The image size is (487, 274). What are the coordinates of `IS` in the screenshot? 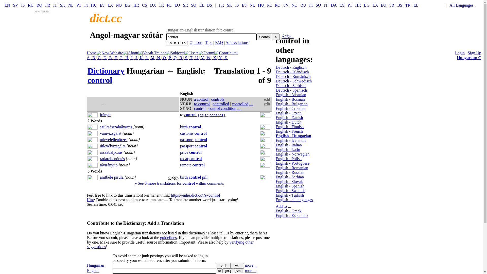 It's located at (23, 5).